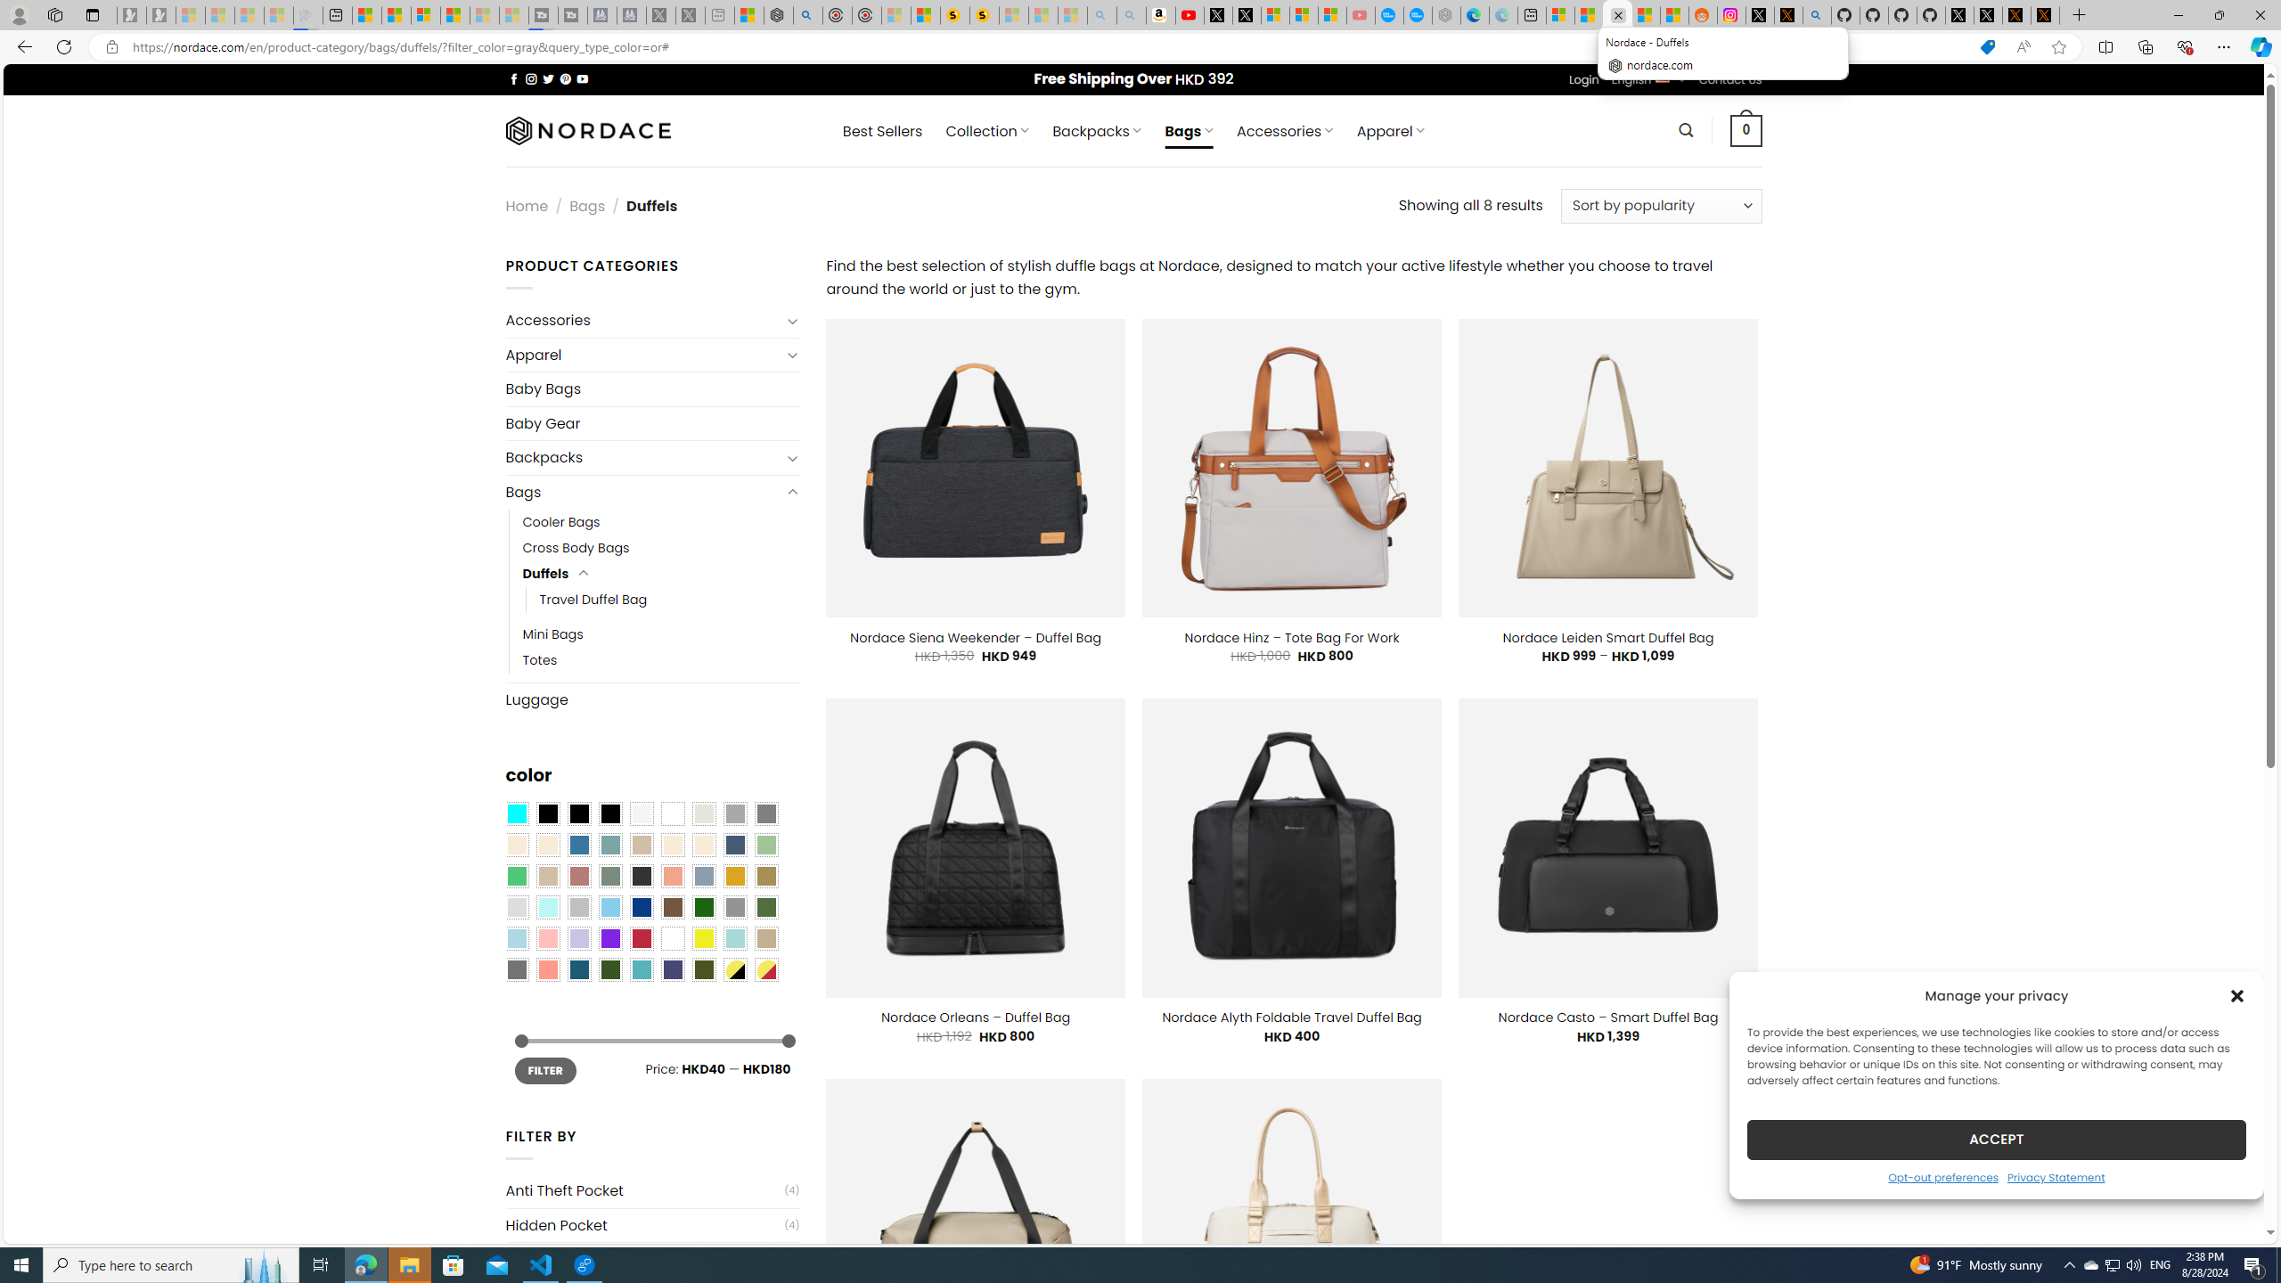 The height and width of the screenshot is (1283, 2281). Describe the element at coordinates (641, 876) in the screenshot. I see `Charcoal` at that location.